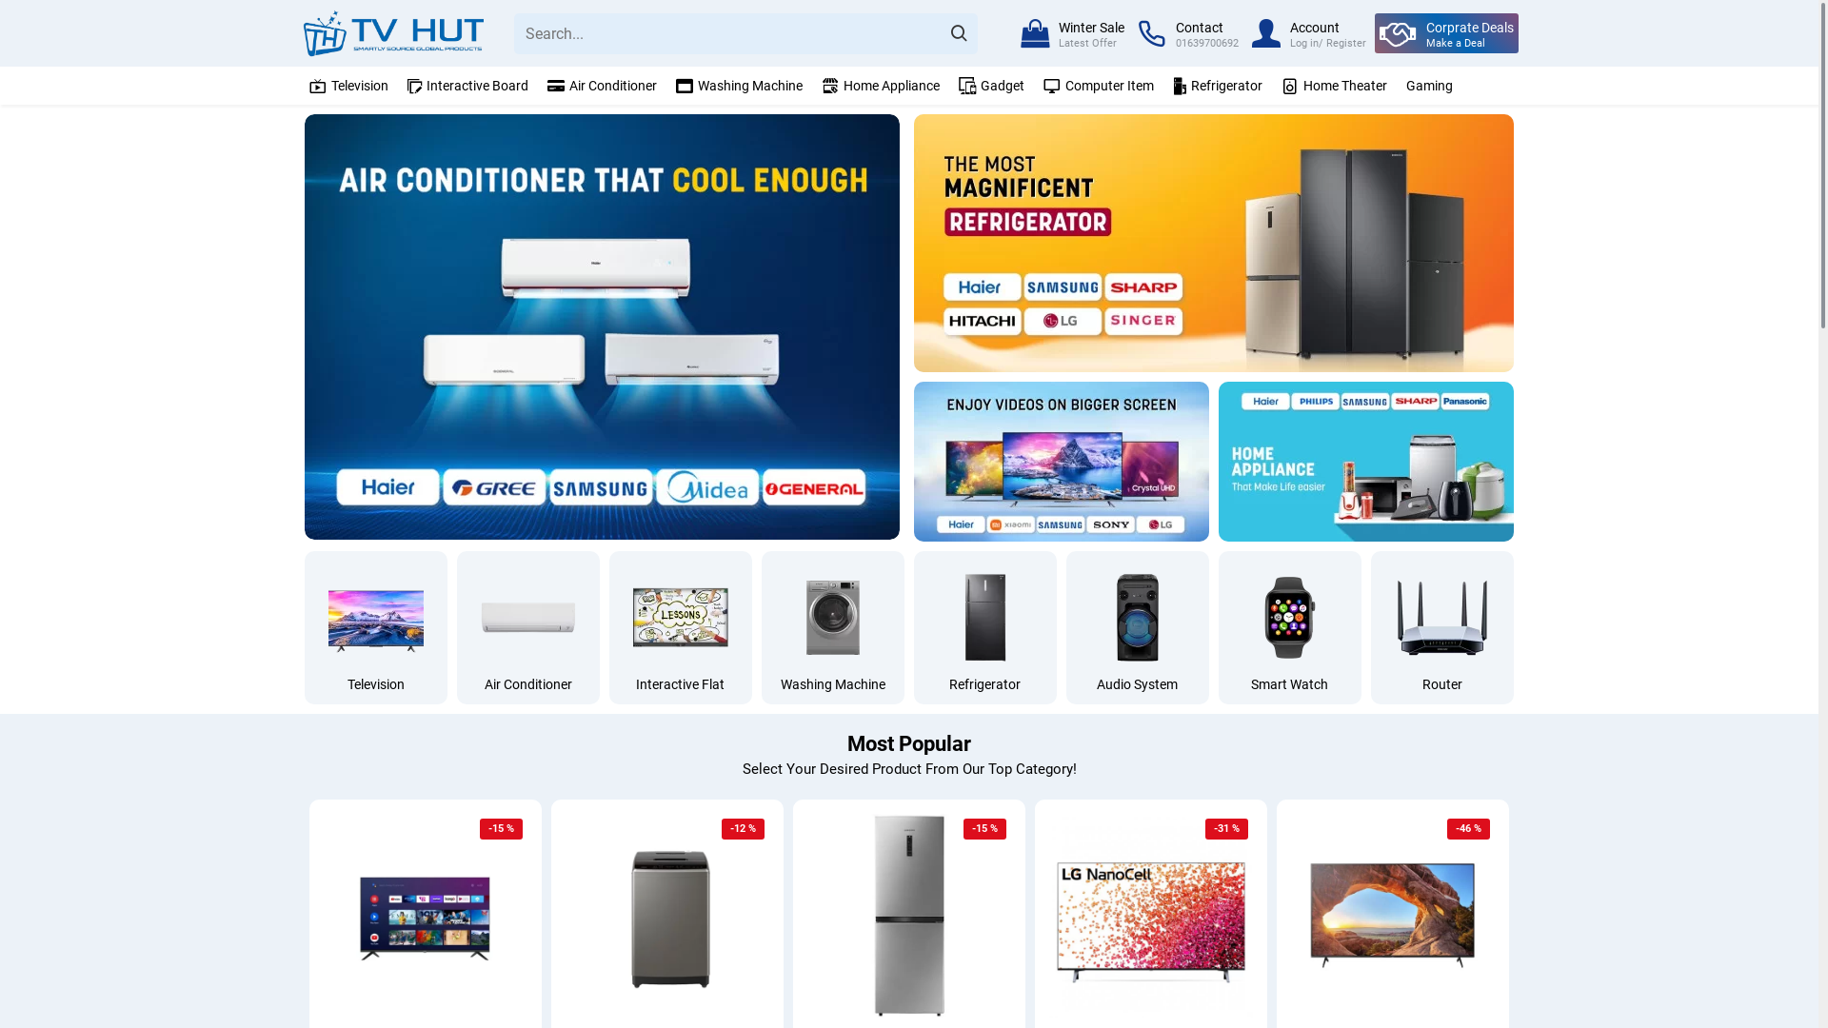 This screenshot has width=1828, height=1028. What do you see at coordinates (600, 86) in the screenshot?
I see `Air Conditioner` at bounding box center [600, 86].